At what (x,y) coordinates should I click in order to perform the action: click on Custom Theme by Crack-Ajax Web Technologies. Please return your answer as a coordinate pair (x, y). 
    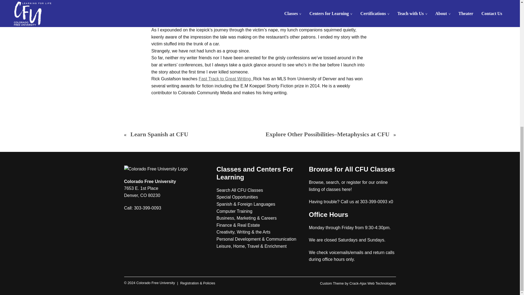
    Looking at the image, I should click on (358, 284).